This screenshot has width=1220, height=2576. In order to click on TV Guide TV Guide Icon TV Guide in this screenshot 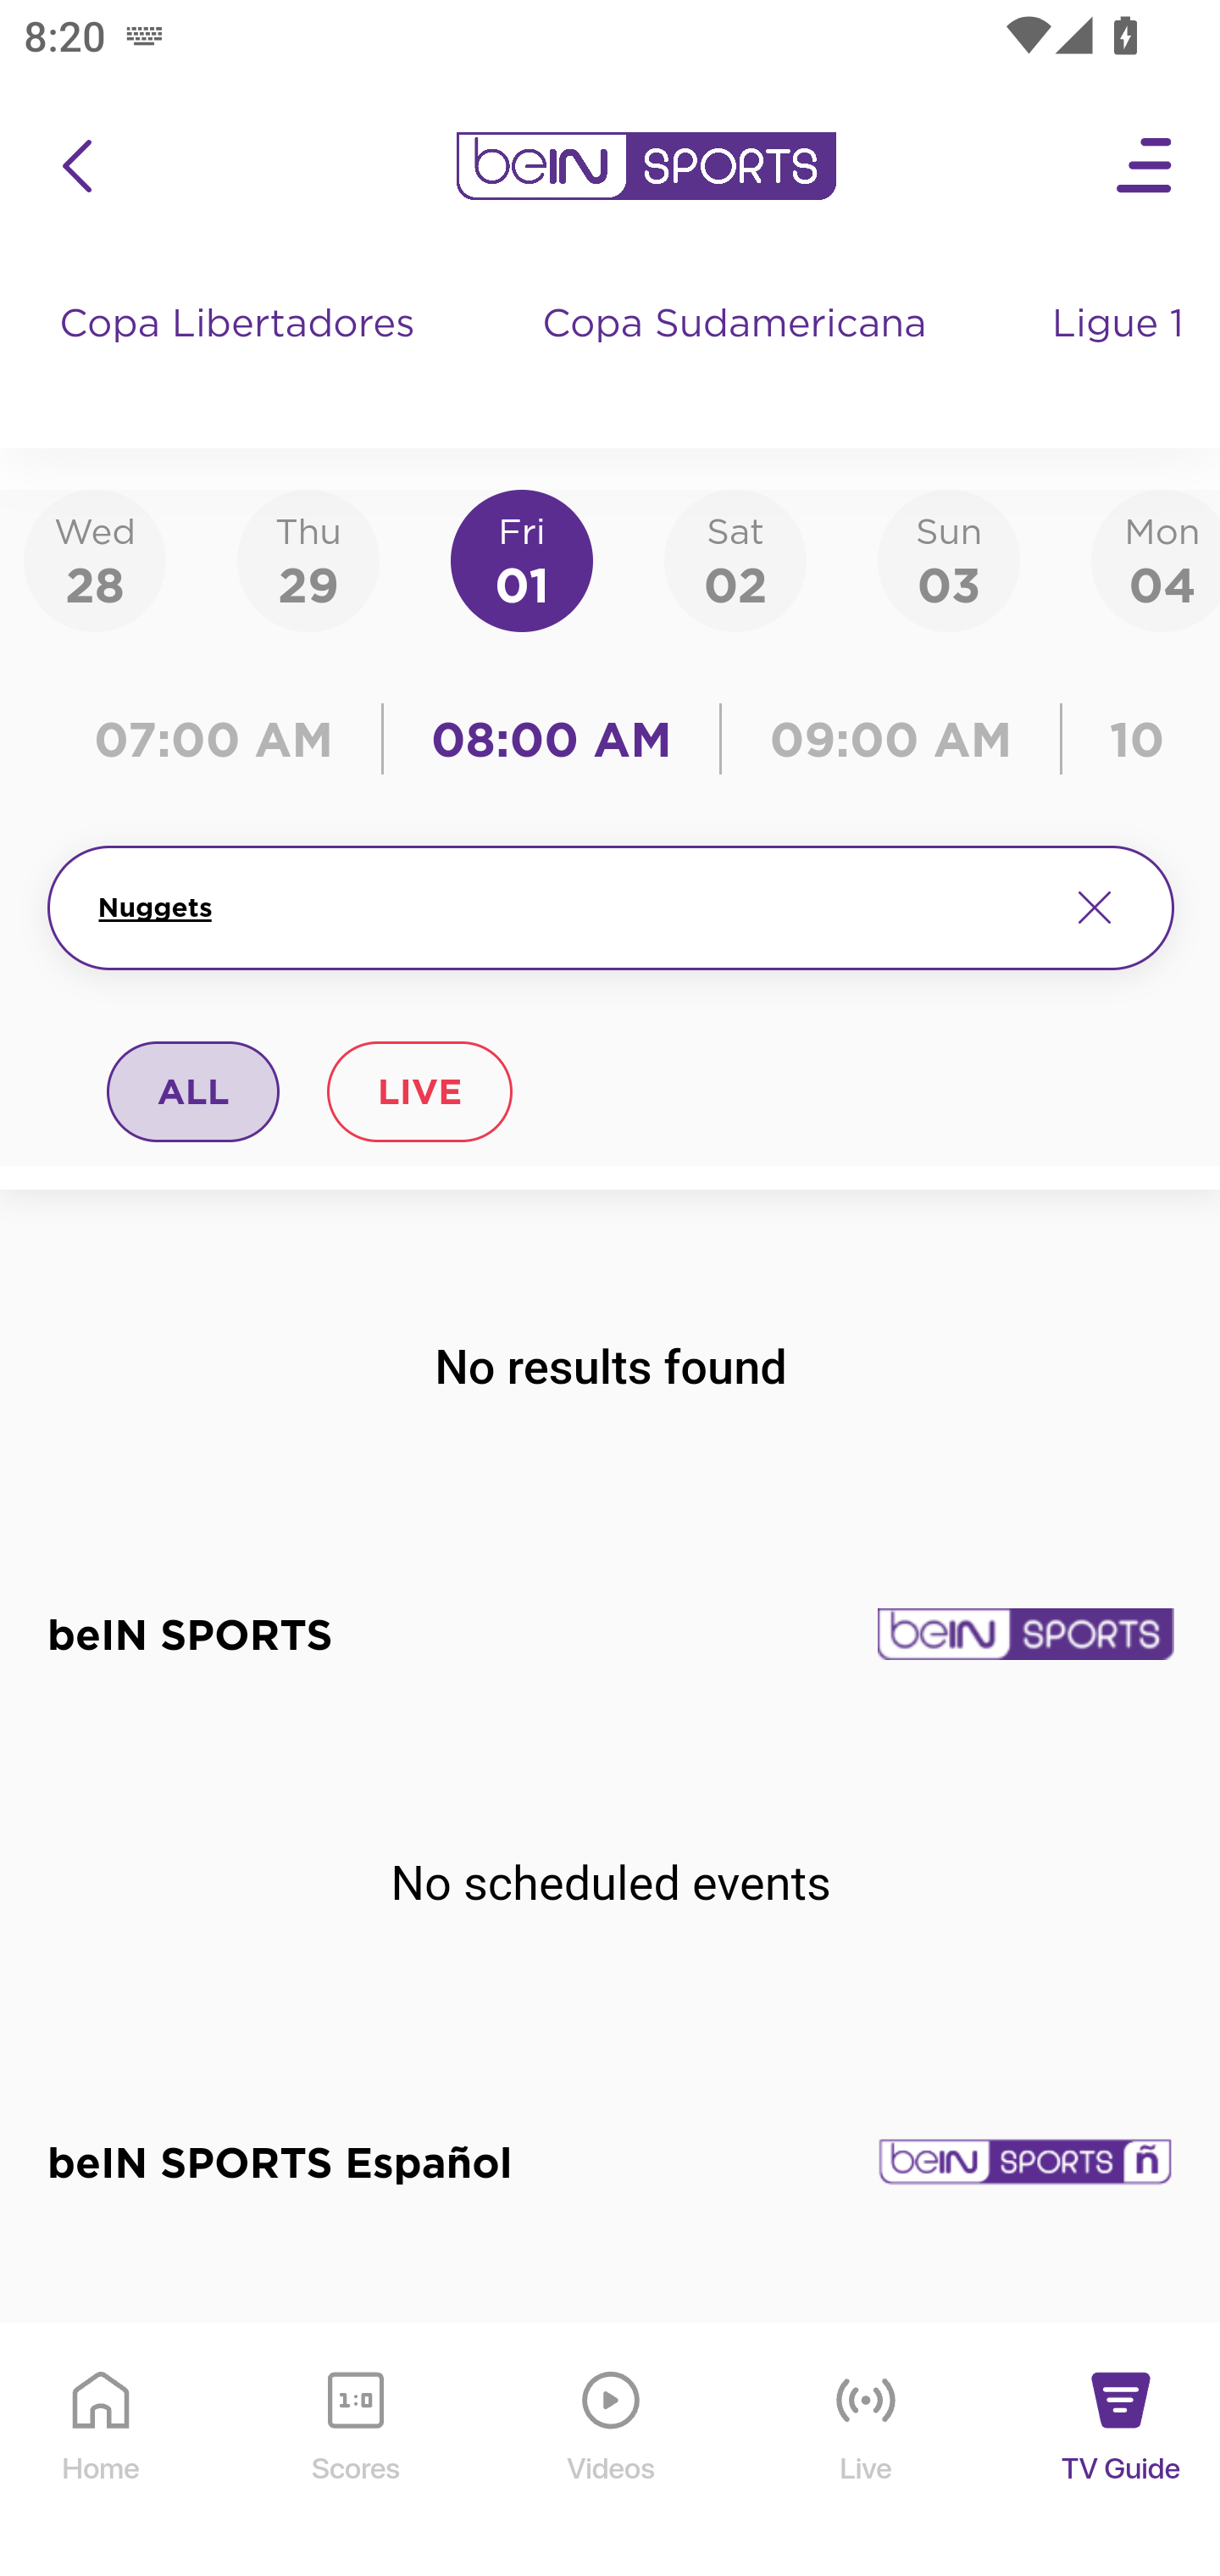, I will do `click(1122, 2451)`.